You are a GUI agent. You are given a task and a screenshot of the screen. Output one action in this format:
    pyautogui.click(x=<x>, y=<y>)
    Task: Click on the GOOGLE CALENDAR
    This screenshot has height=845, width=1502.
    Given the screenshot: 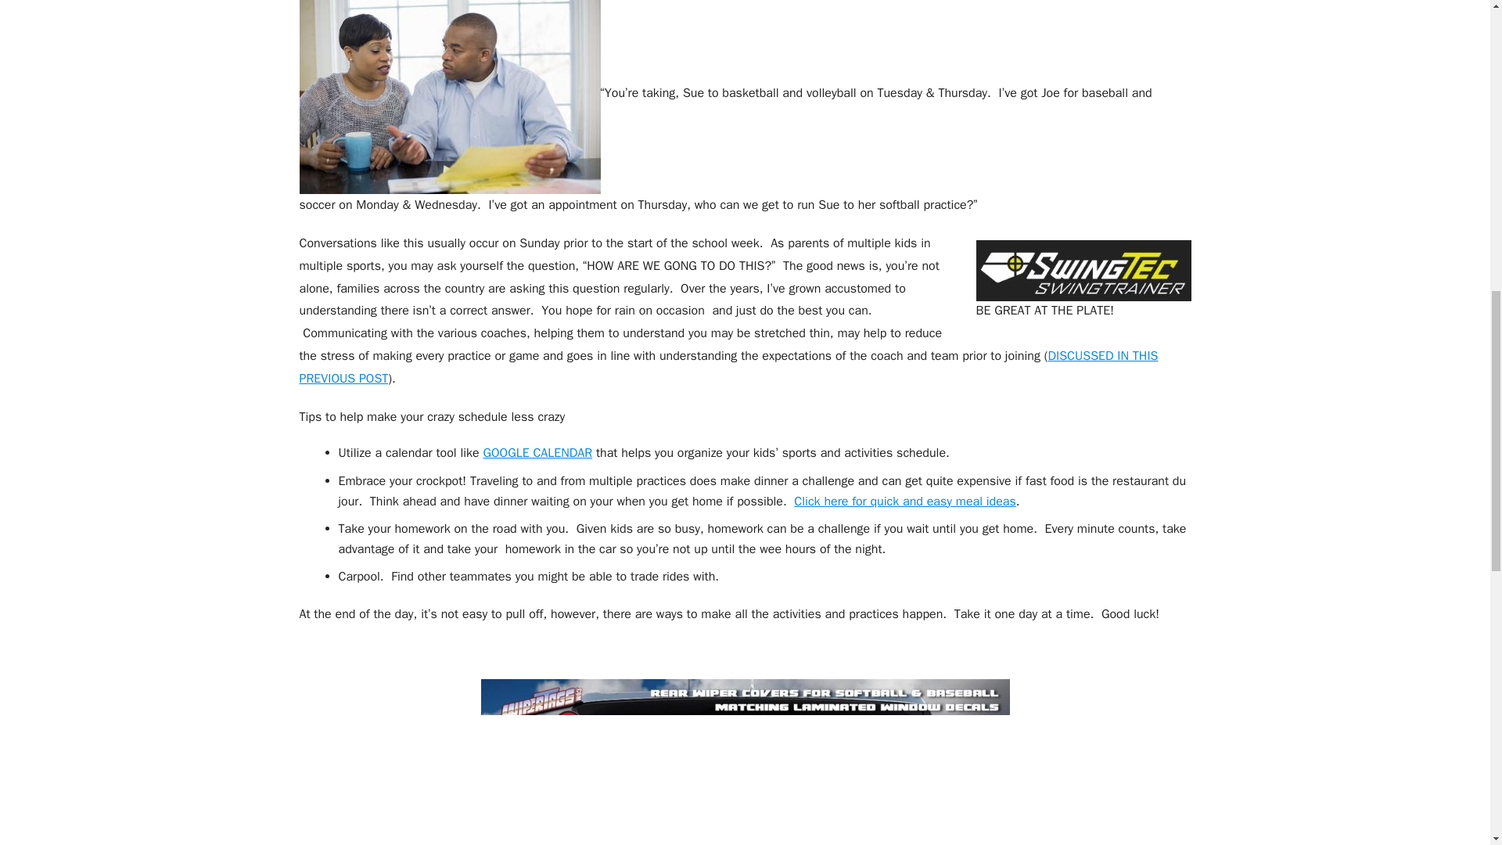 What is the action you would take?
    pyautogui.click(x=537, y=452)
    